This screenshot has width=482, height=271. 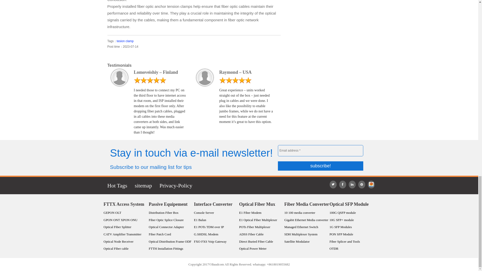 I want to click on tesion clamp, so click(x=125, y=41).